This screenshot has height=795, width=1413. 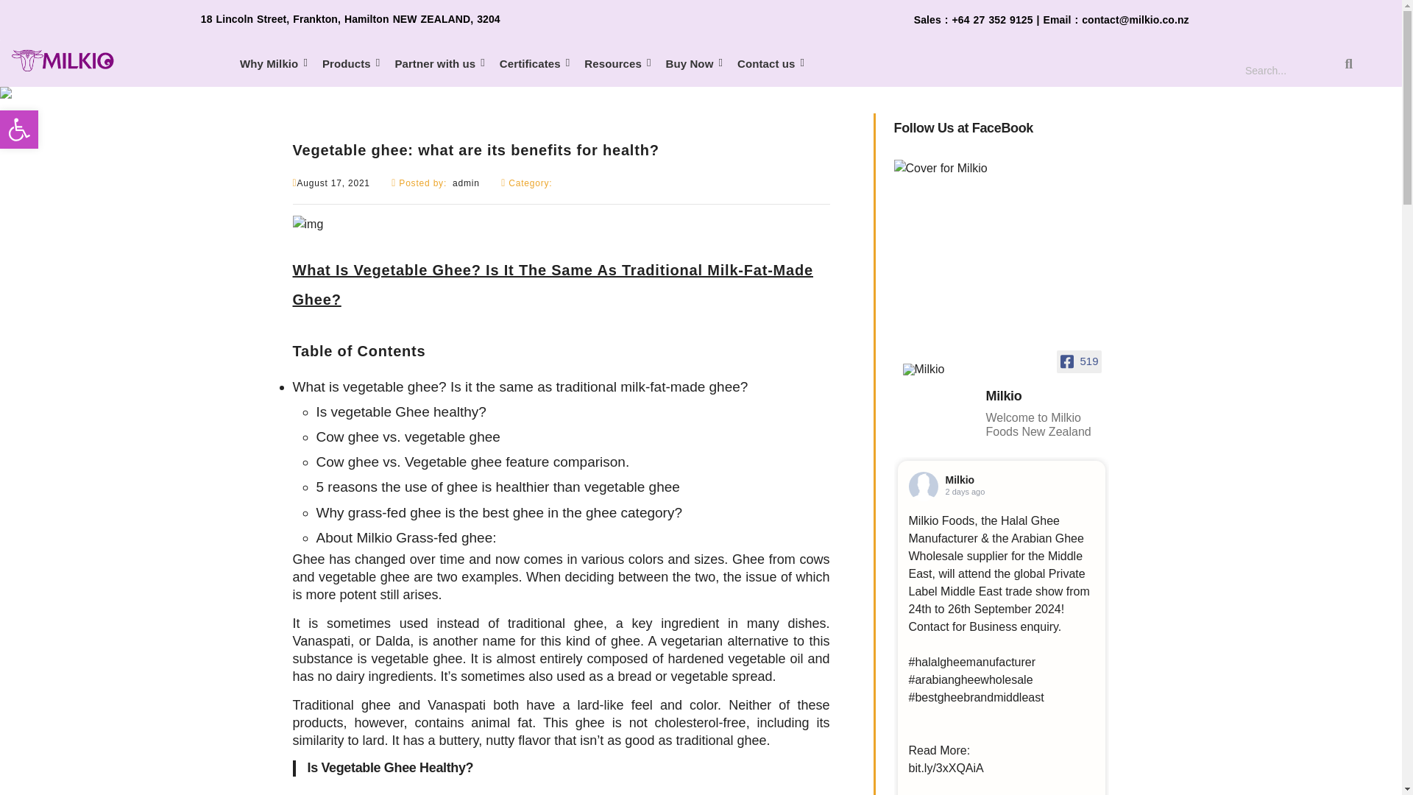 What do you see at coordinates (274, 63) in the screenshot?
I see `Why Milkio` at bounding box center [274, 63].